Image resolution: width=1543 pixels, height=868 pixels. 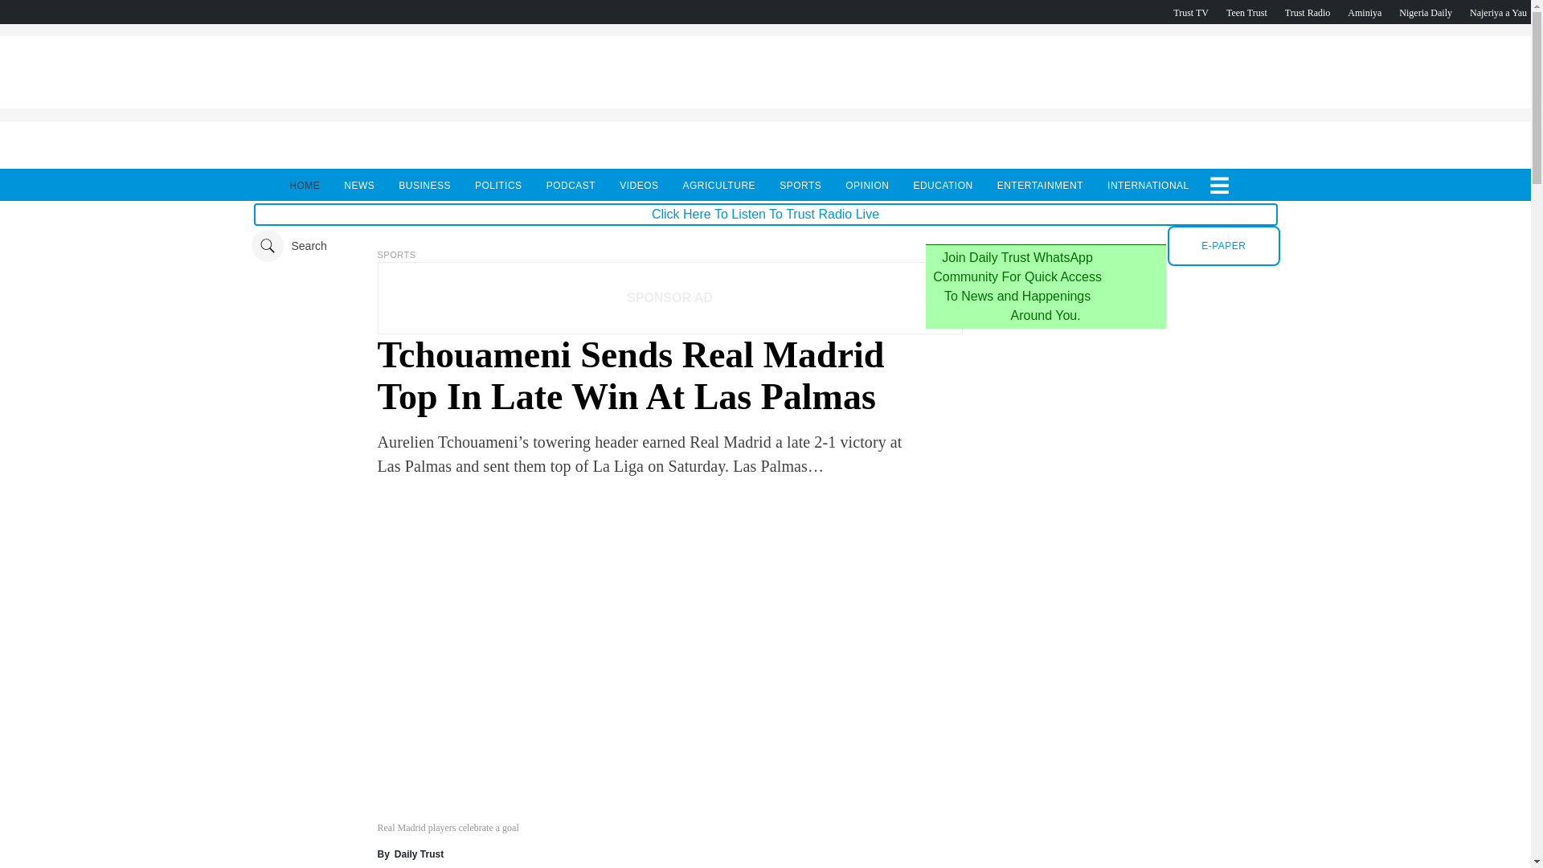 I want to click on Trust TV Live, so click(x=1190, y=12).